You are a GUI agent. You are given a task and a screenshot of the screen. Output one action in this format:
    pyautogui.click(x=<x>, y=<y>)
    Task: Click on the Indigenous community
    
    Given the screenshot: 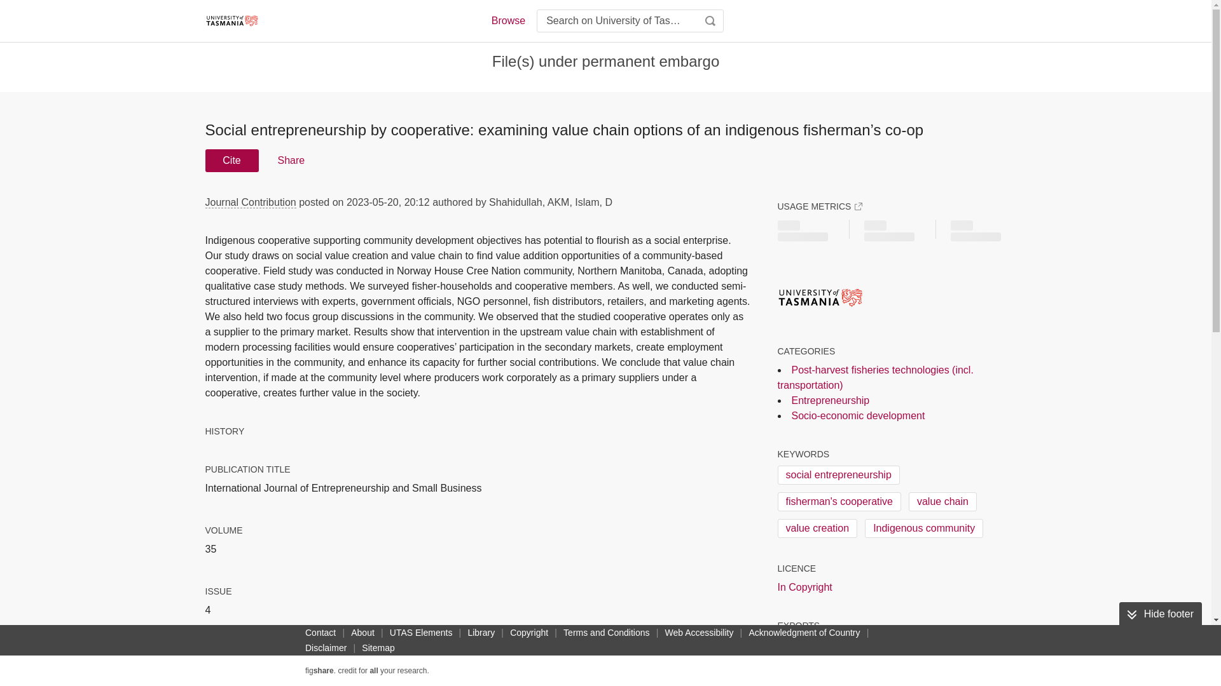 What is the action you would take?
    pyautogui.click(x=923, y=528)
    